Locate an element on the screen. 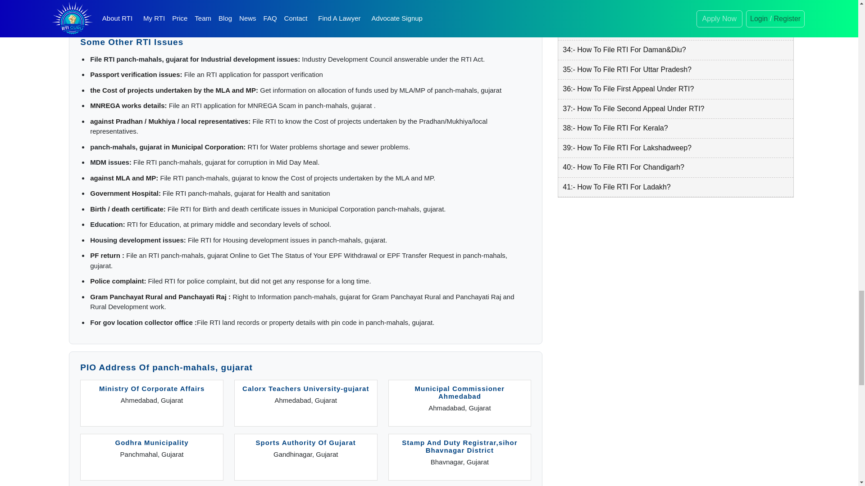  PF return : is located at coordinates (107, 255).